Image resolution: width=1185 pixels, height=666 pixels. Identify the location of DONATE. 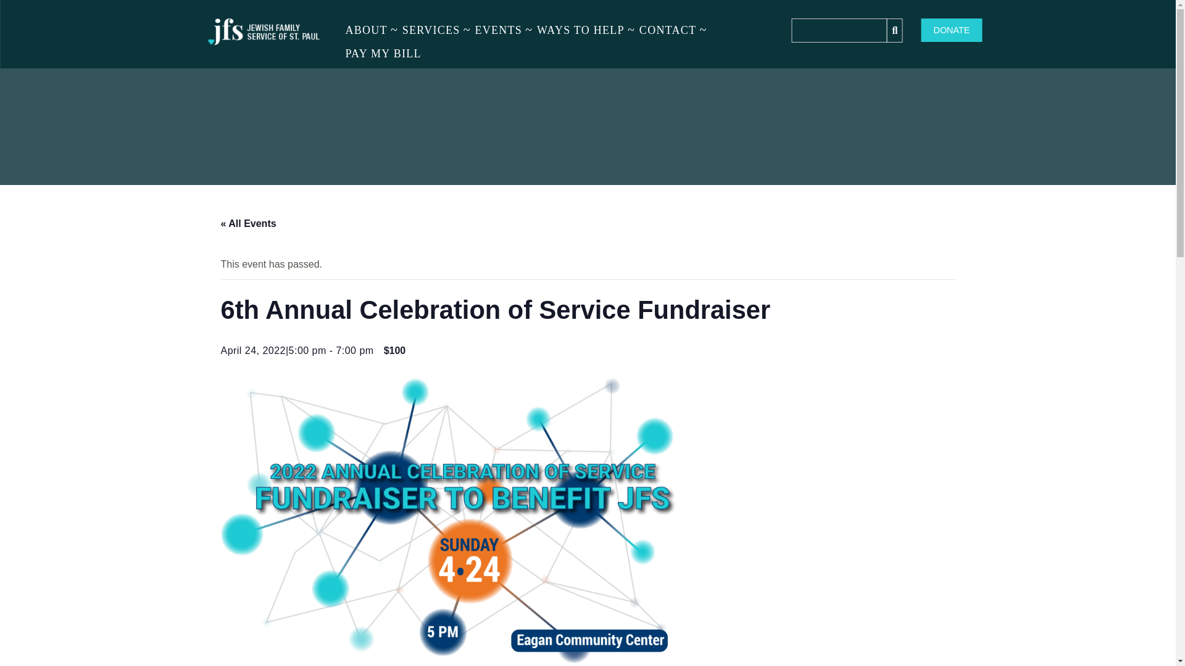
(951, 30).